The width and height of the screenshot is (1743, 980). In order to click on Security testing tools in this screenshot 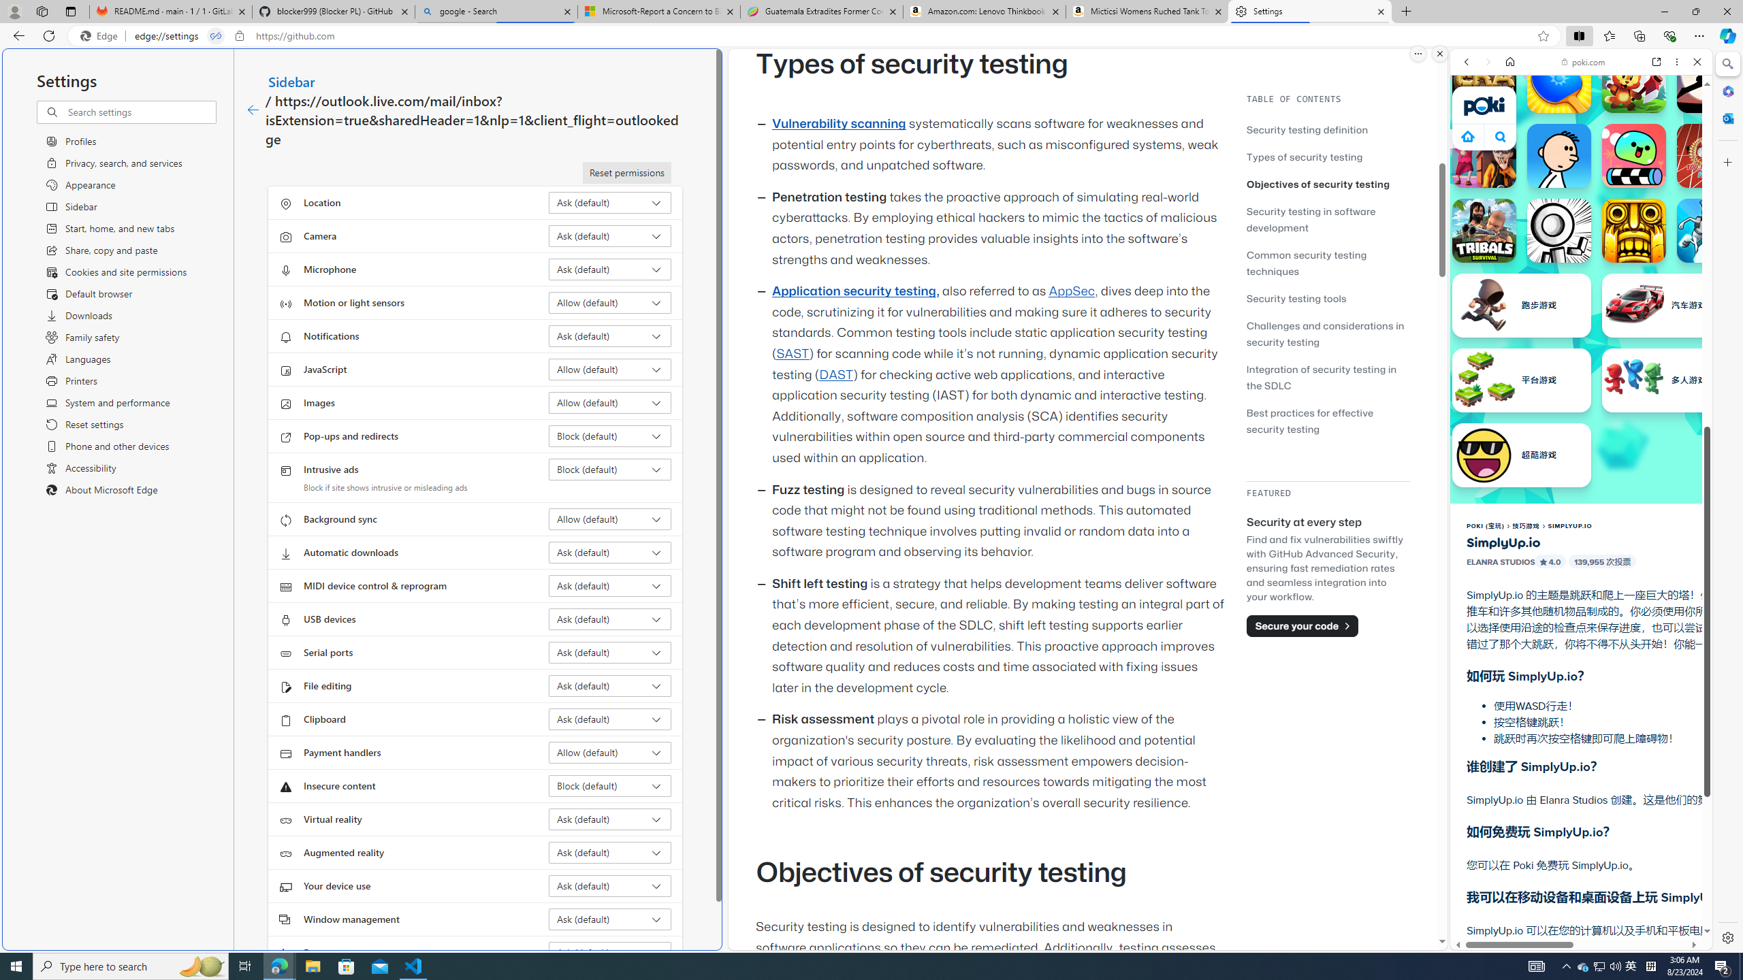, I will do `click(1296, 298)`.